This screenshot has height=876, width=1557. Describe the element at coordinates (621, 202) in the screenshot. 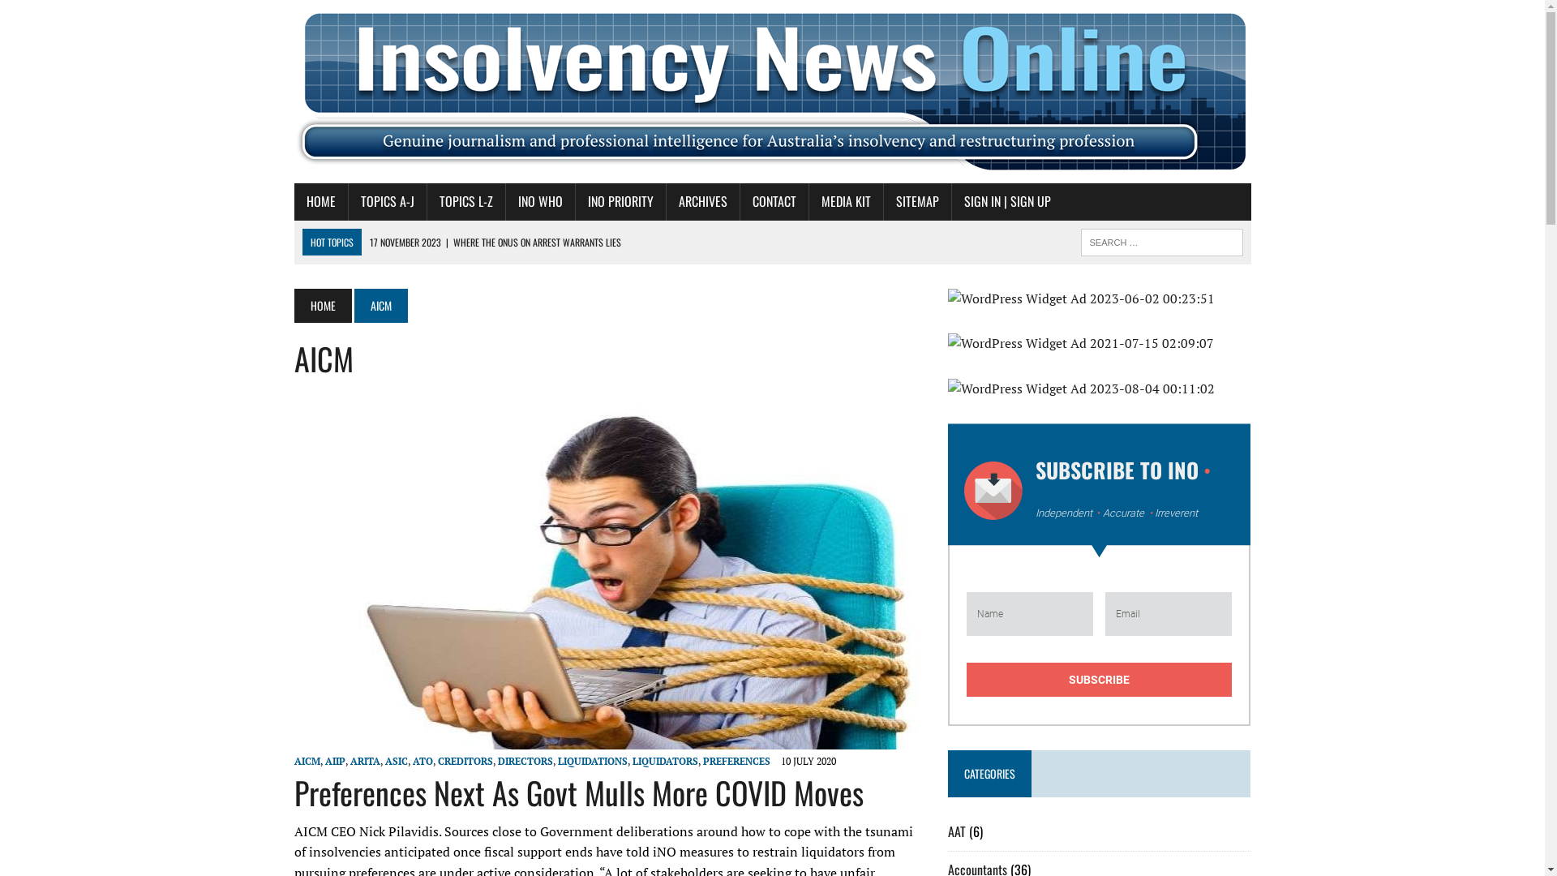

I see `INO PRIORITY` at that location.